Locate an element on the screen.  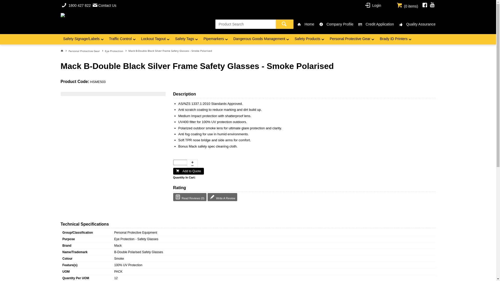
1800 427 822 is located at coordinates (76, 5).